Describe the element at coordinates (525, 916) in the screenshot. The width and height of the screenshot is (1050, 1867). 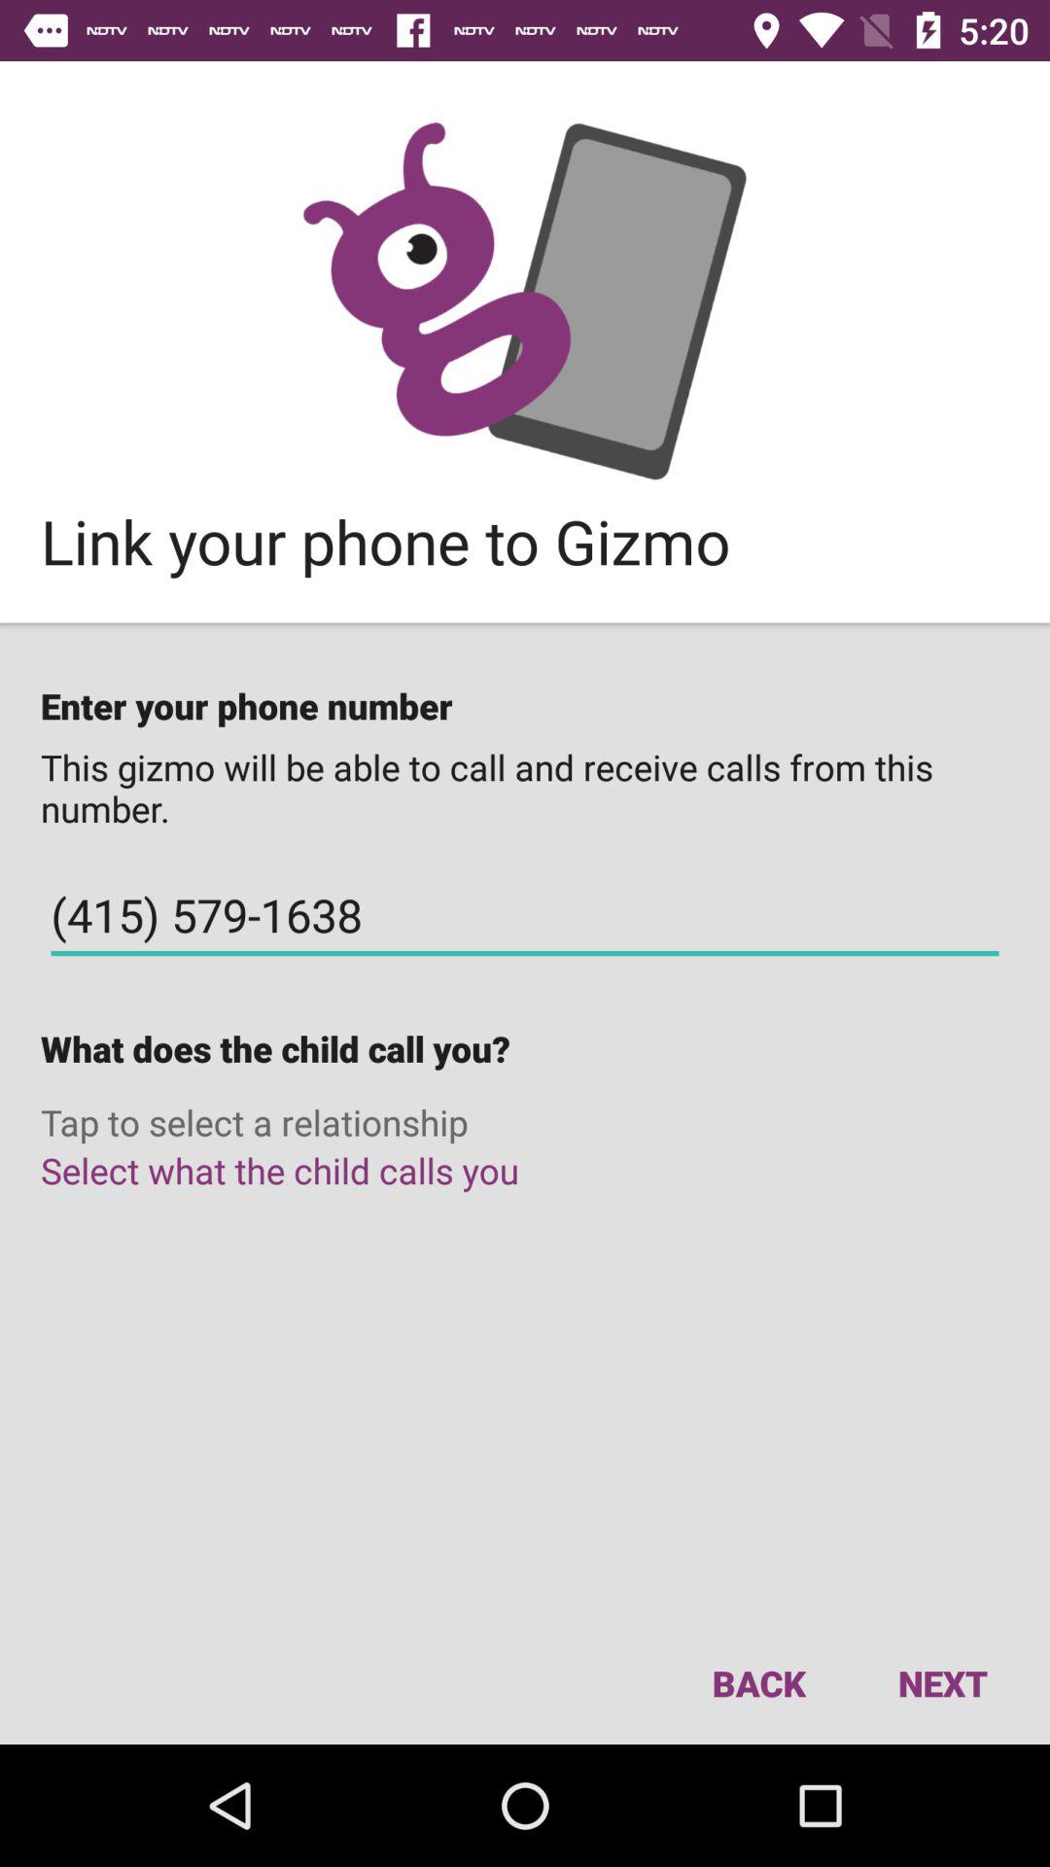
I see `jump to the (415) 579-1638 icon` at that location.